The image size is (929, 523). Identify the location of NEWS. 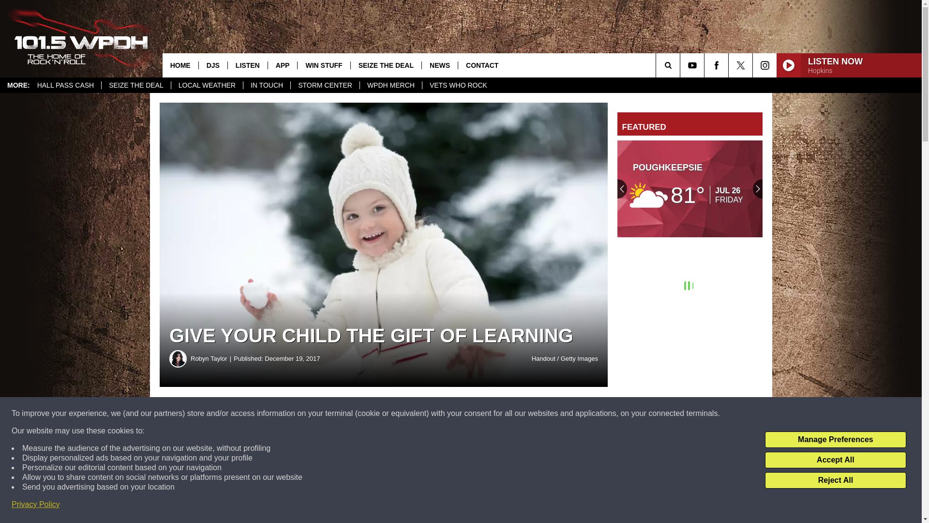
(439, 65).